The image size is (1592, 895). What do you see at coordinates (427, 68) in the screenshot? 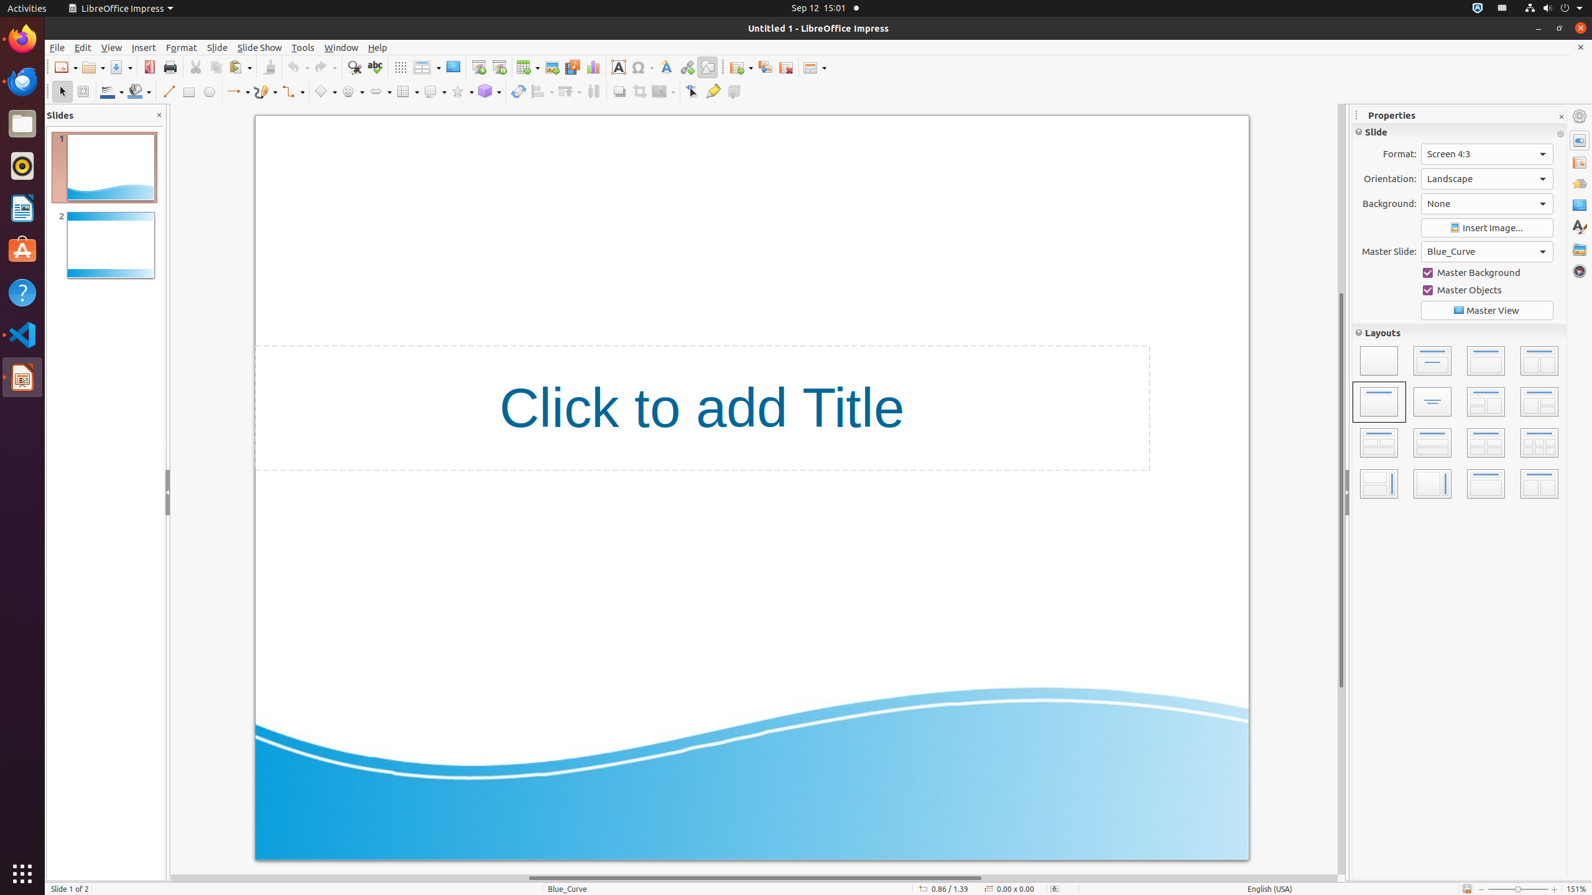
I see `Display Views` at bounding box center [427, 68].